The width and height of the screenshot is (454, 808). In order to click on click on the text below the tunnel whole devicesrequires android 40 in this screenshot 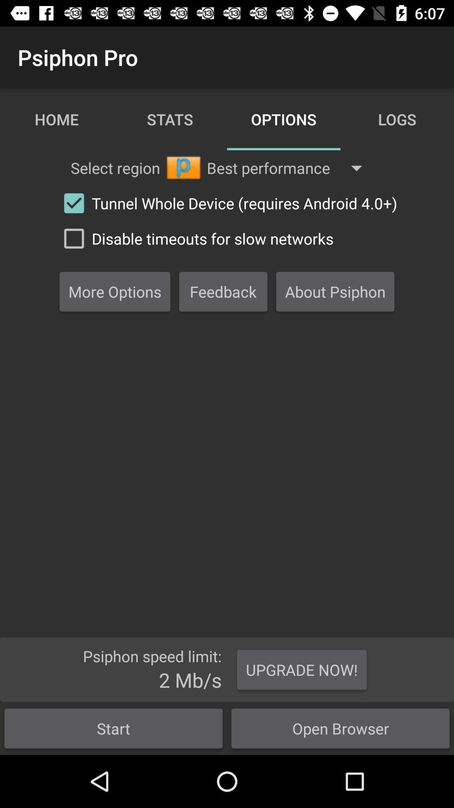, I will do `click(195, 238)`.